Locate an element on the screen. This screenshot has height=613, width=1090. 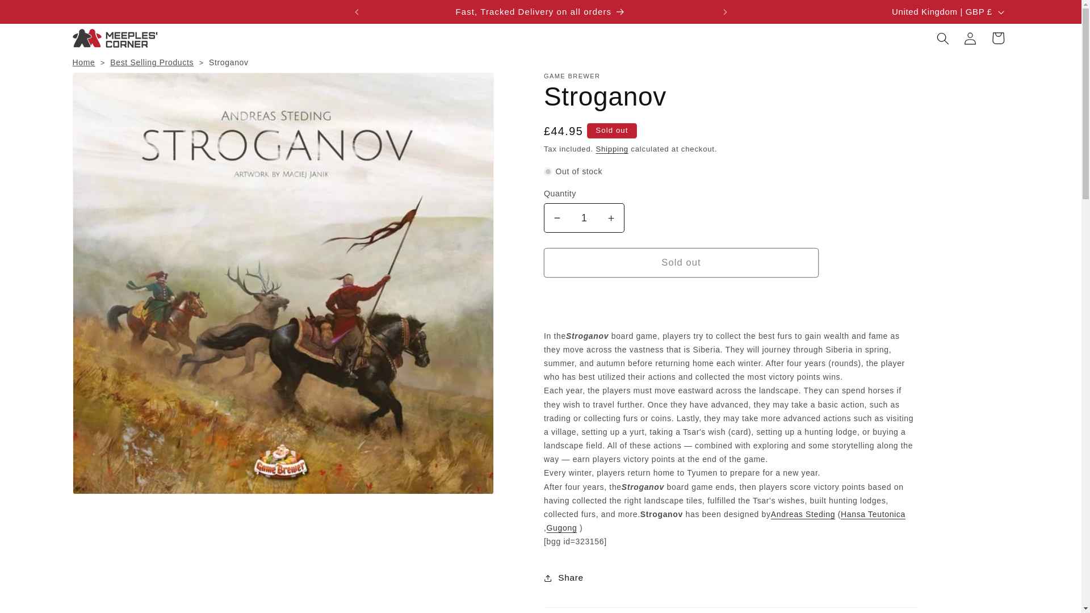
1 is located at coordinates (584, 218).